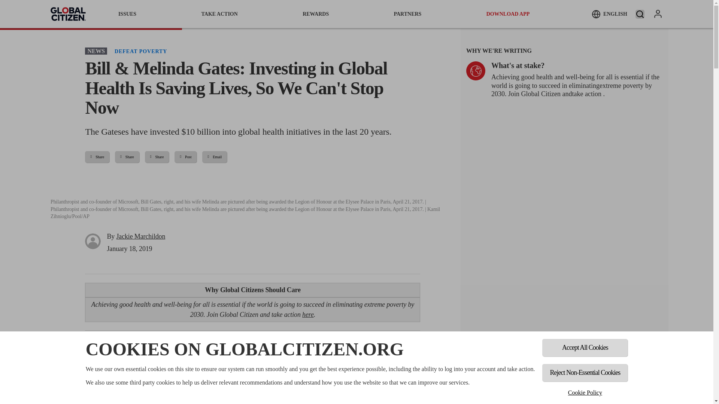 This screenshot has height=404, width=719. What do you see at coordinates (407, 14) in the screenshot?
I see `PARTNERS` at bounding box center [407, 14].